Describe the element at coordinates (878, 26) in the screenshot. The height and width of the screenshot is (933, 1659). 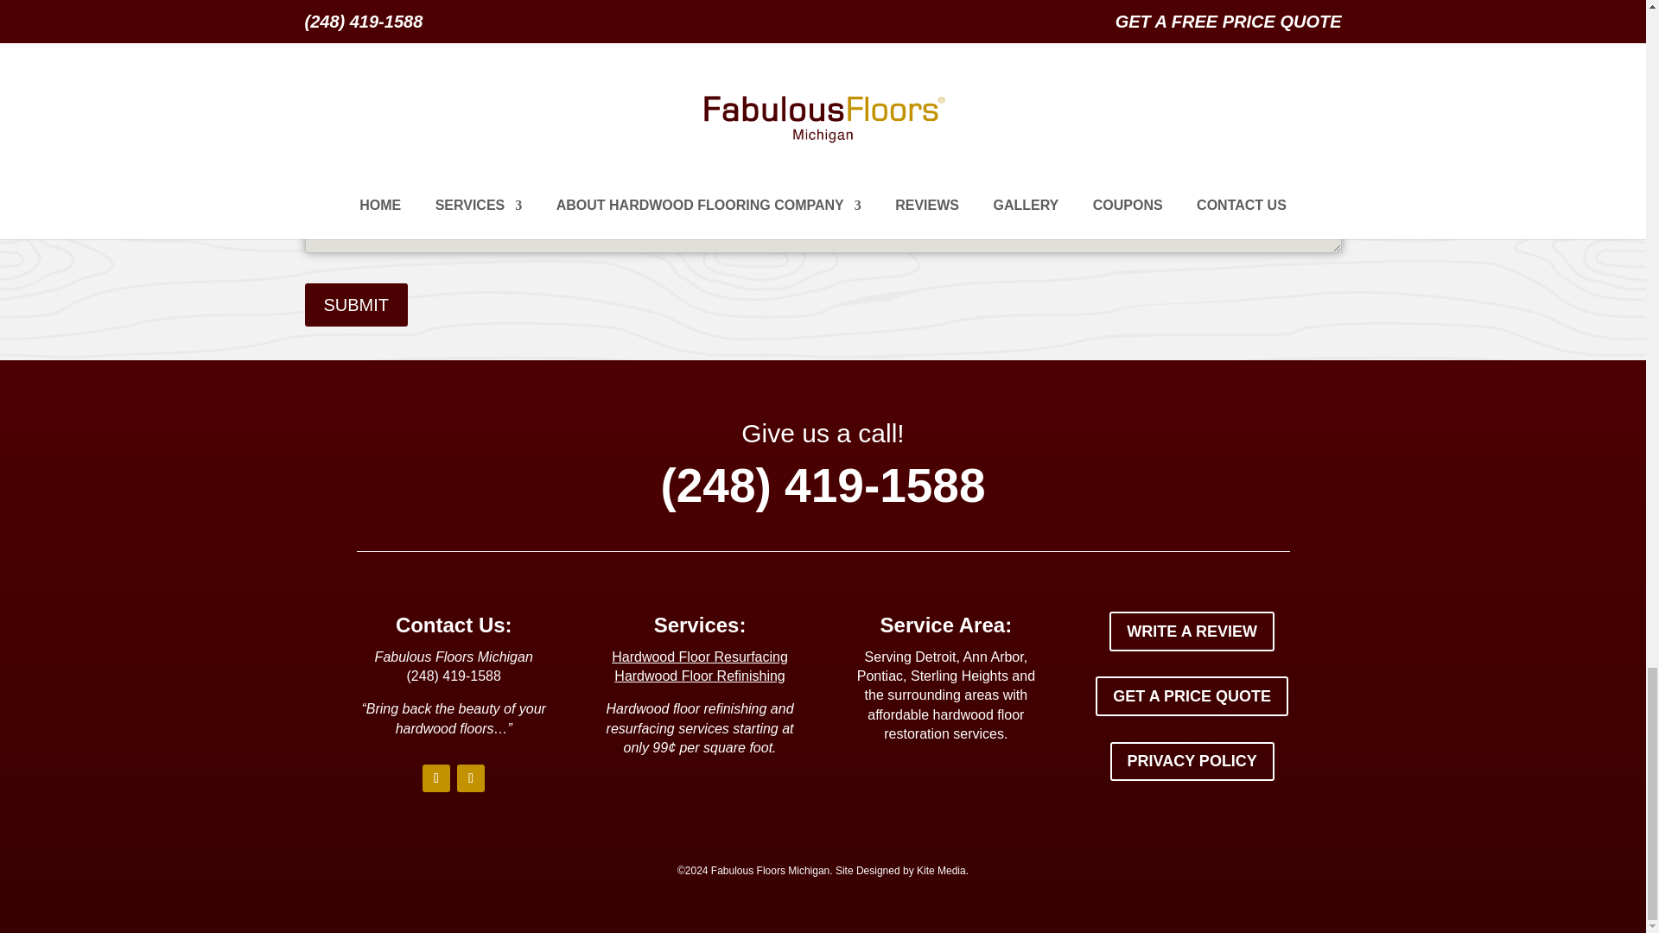
I see `Resurfacing` at that location.